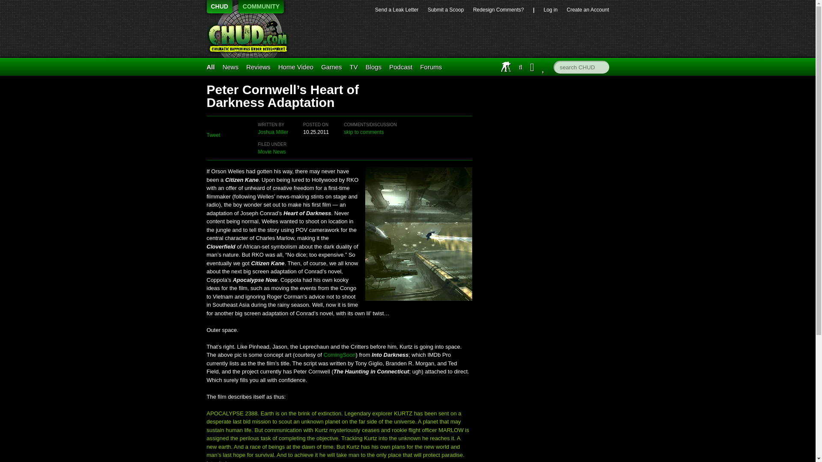  I want to click on All, so click(210, 67).